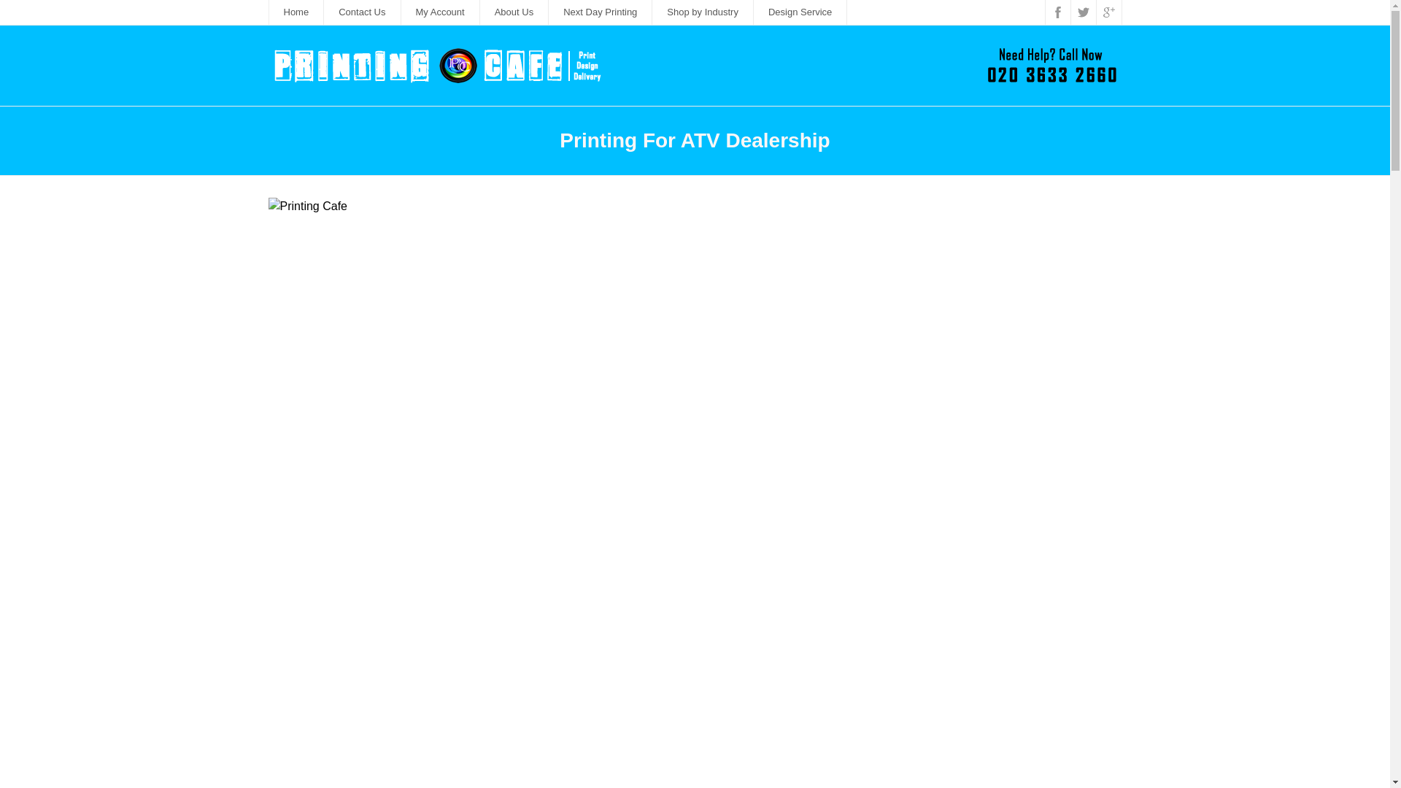  What do you see at coordinates (362, 12) in the screenshot?
I see `Contact Us` at bounding box center [362, 12].